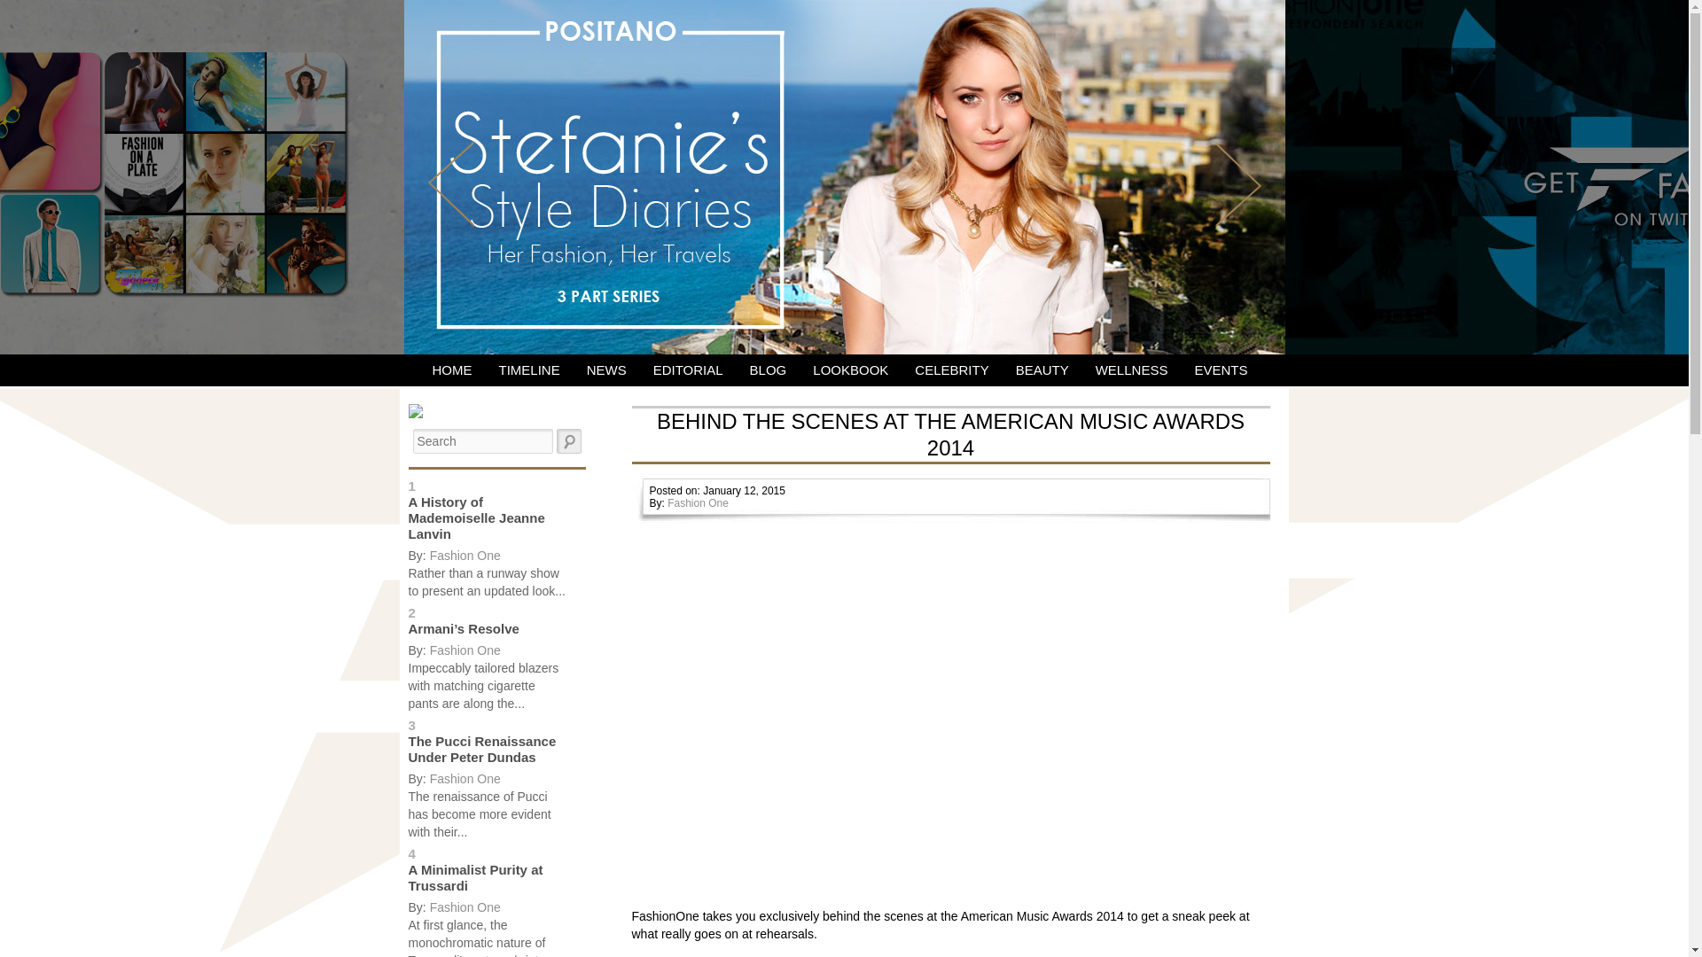 This screenshot has width=1702, height=957. I want to click on WELLNESS, so click(1131, 370).